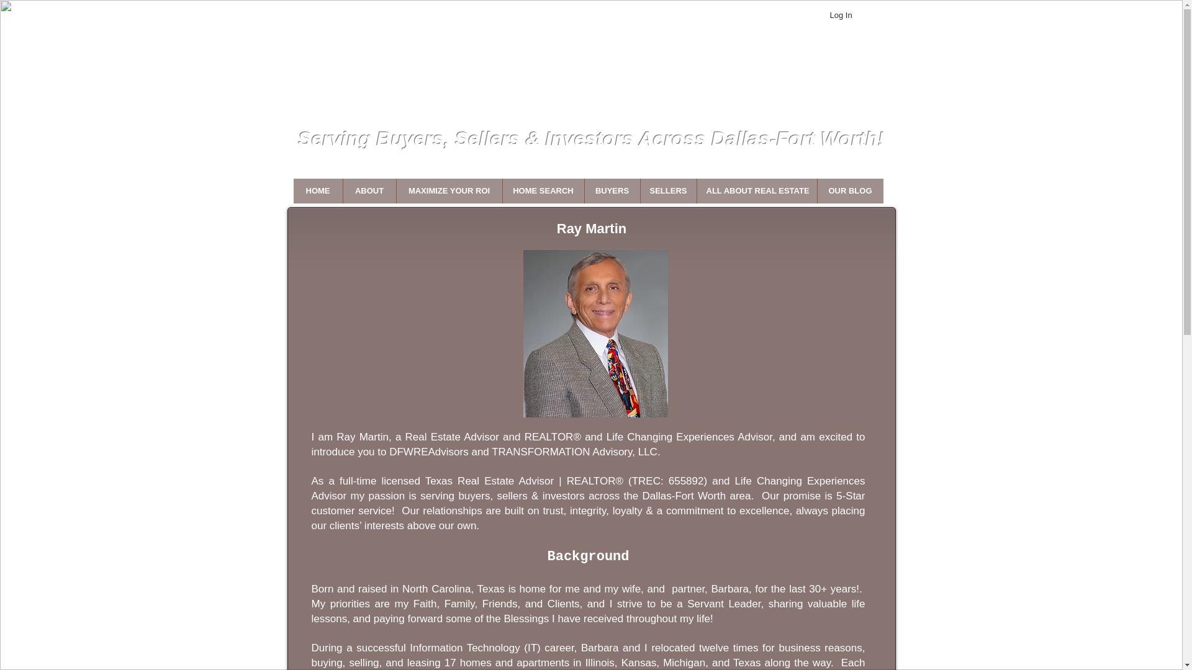 The image size is (1192, 670). What do you see at coordinates (318, 191) in the screenshot?
I see `HOME` at bounding box center [318, 191].